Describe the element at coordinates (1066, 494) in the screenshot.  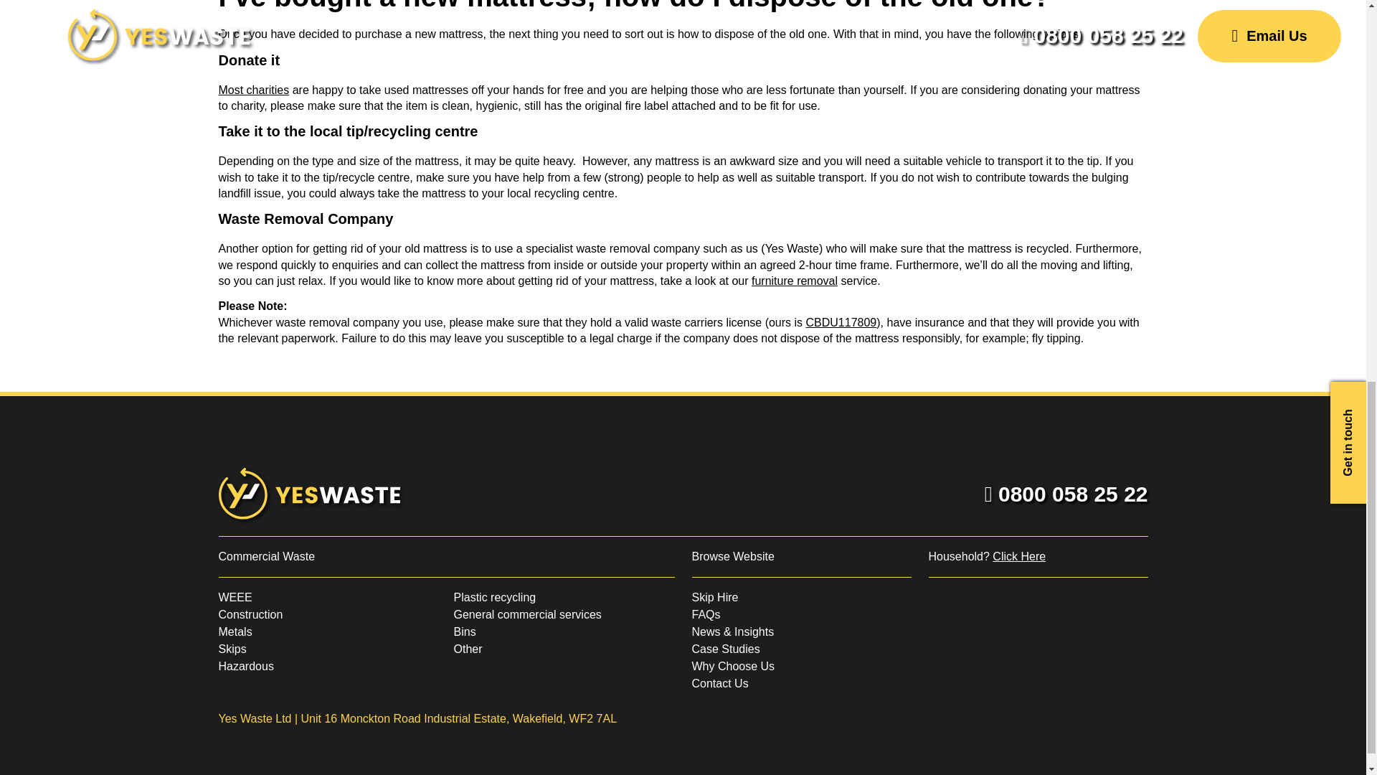
I see `0800 058 25 22` at that location.